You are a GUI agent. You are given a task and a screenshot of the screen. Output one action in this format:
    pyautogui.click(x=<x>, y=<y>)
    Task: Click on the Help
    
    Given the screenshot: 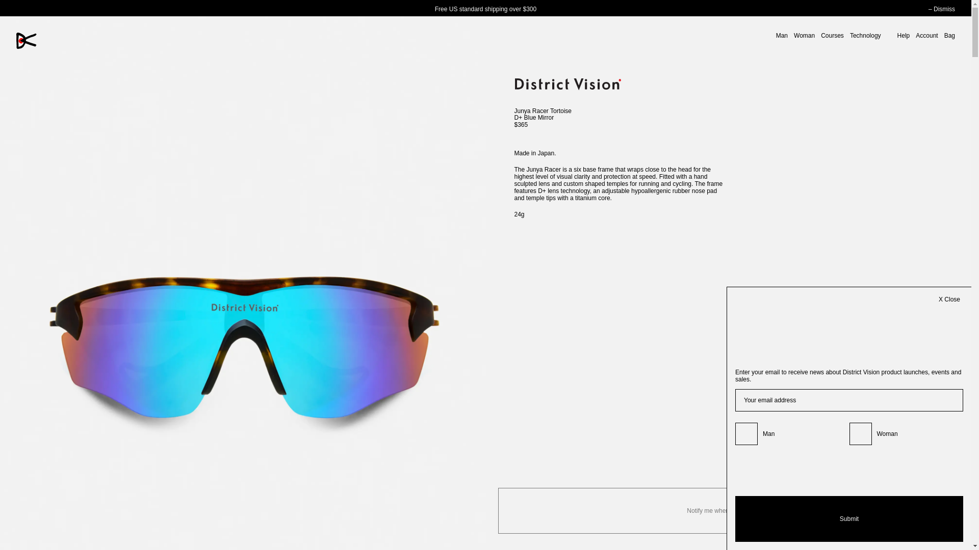 What is the action you would take?
    pyautogui.click(x=904, y=35)
    